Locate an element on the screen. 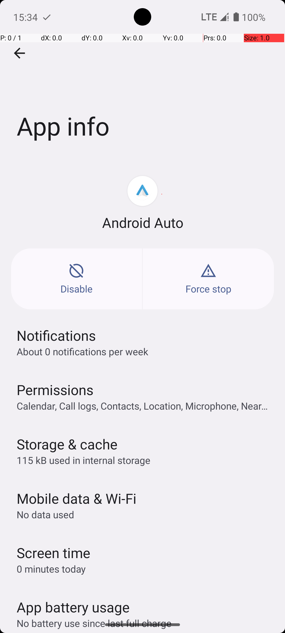  115 kB used in internal storage is located at coordinates (83, 460).